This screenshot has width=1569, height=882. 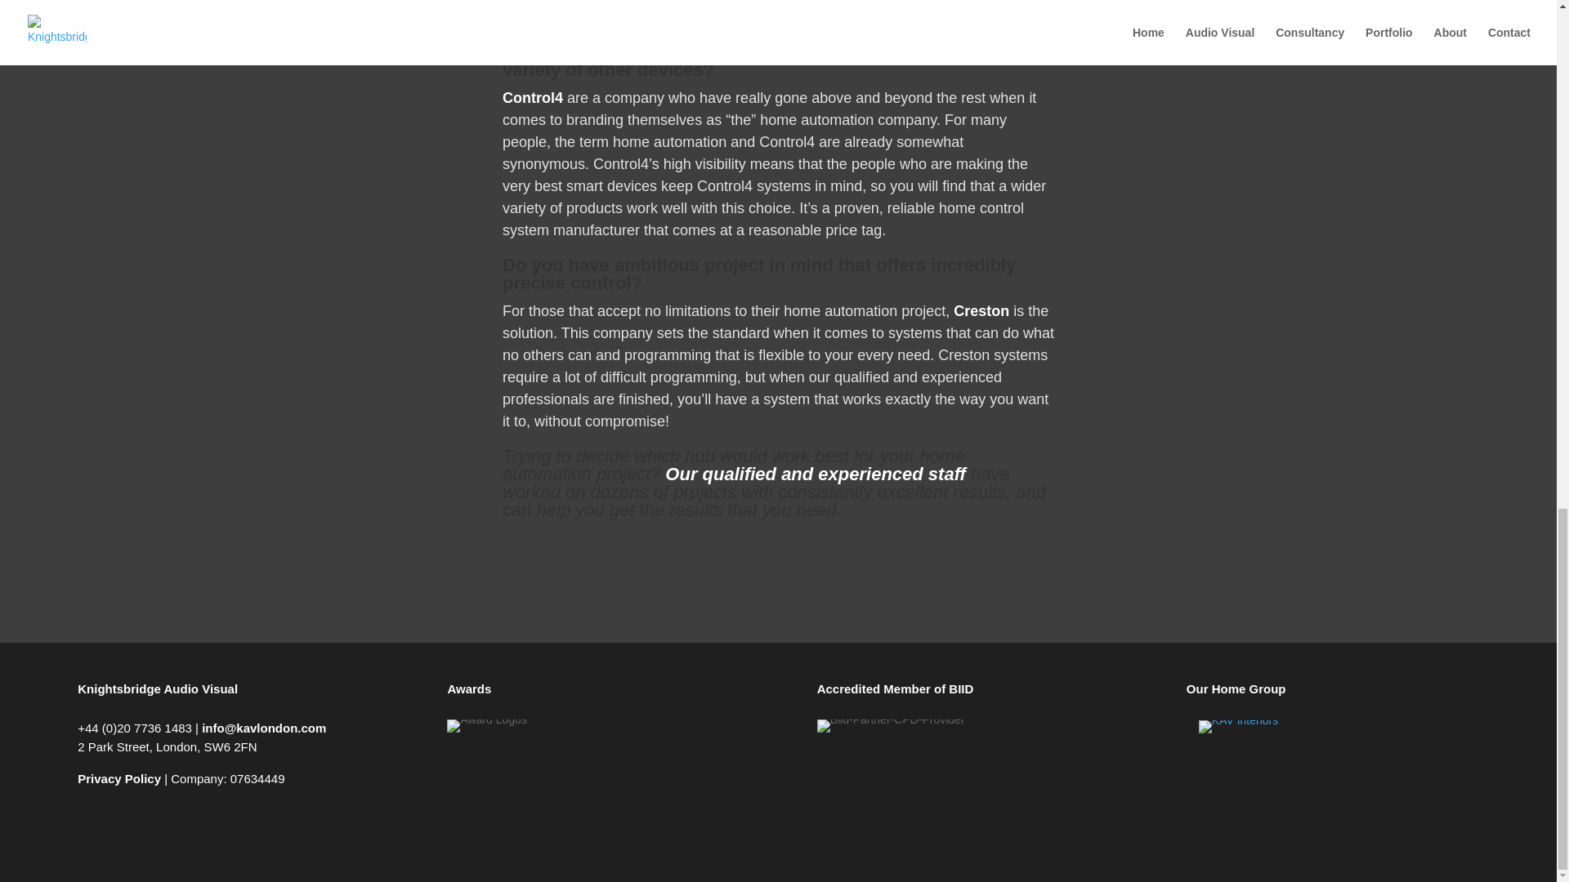 I want to click on KAV Interiors, so click(x=1238, y=727).